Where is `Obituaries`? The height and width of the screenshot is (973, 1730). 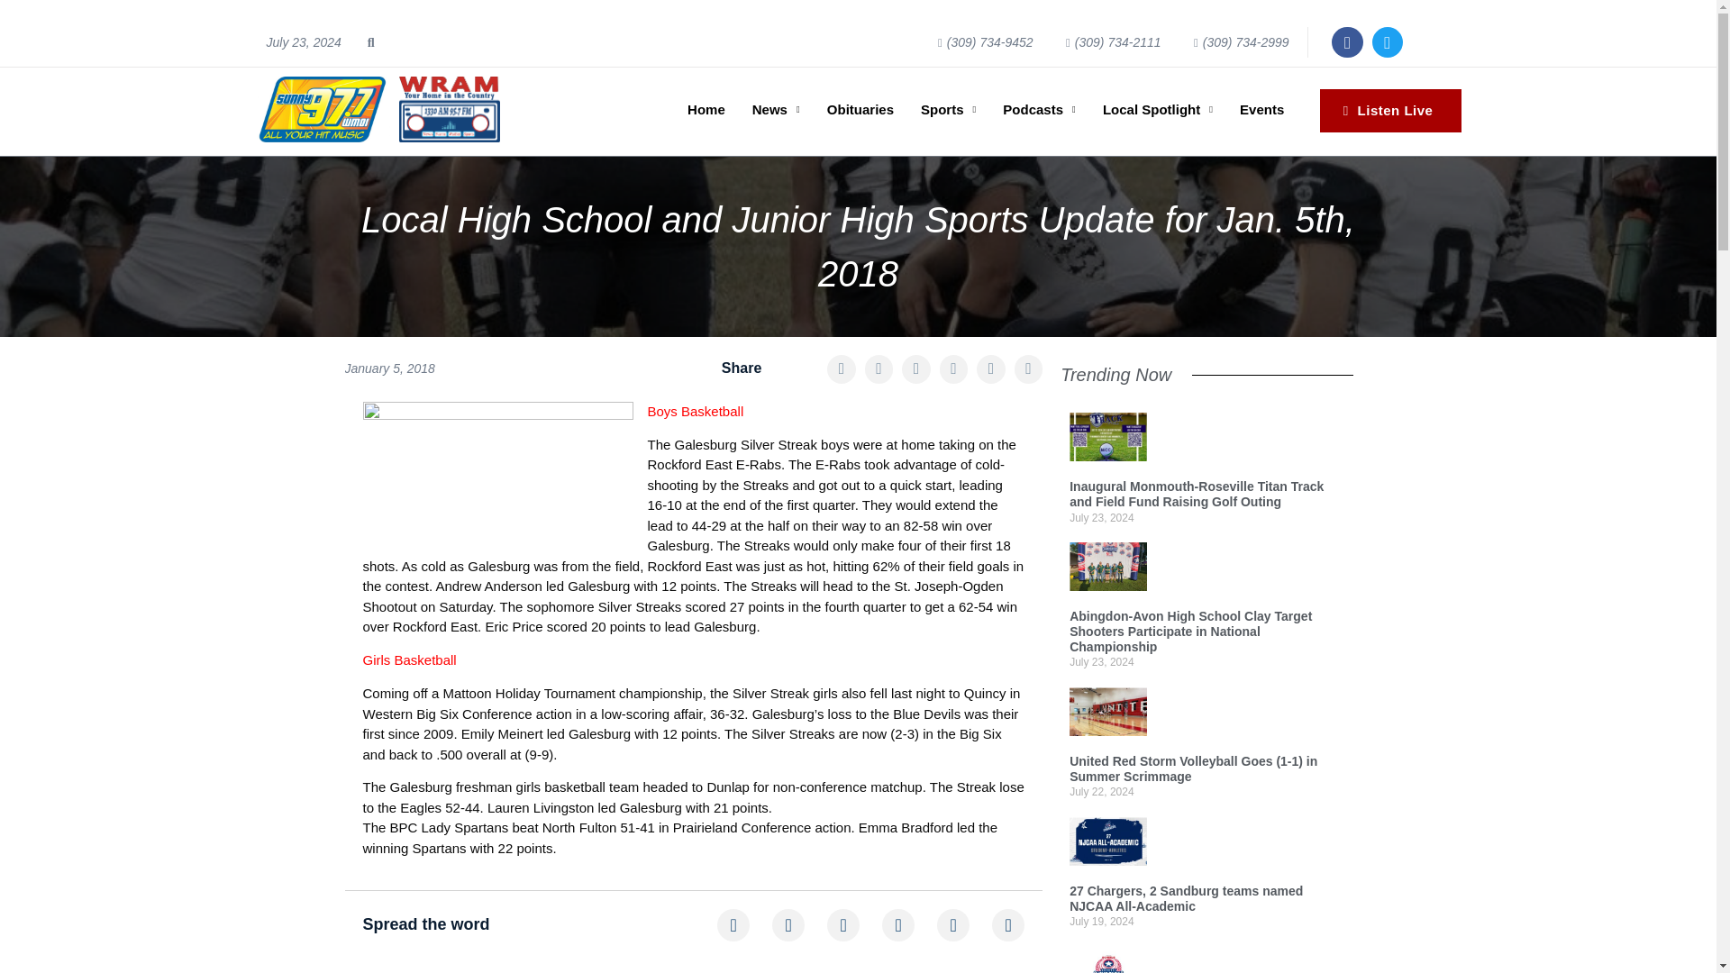
Obituaries is located at coordinates (860, 110).